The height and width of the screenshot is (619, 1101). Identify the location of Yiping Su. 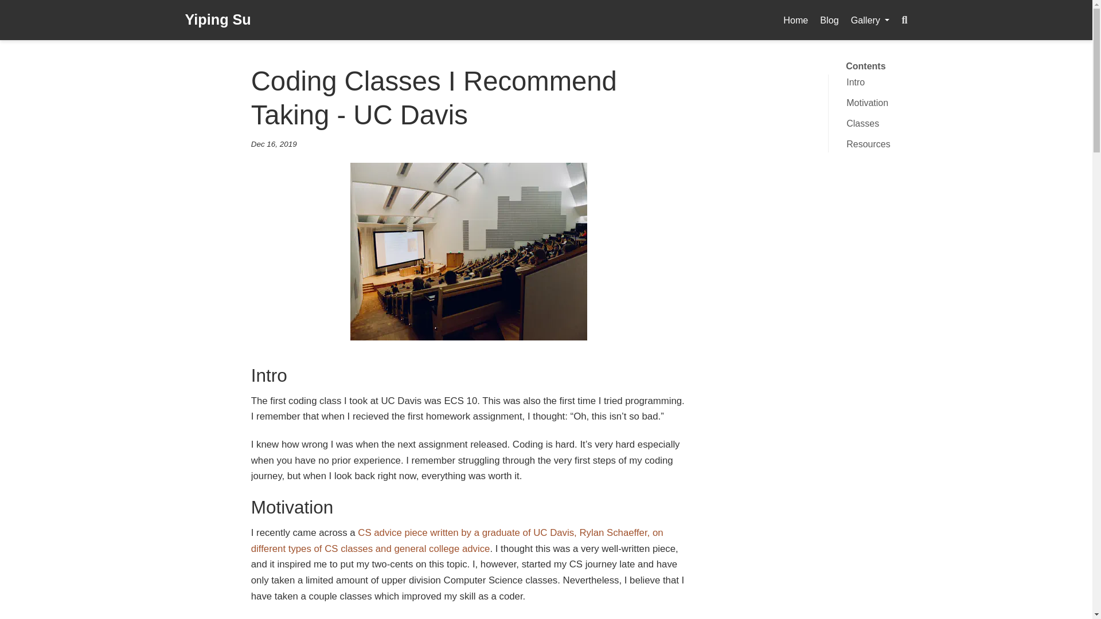
(218, 20).